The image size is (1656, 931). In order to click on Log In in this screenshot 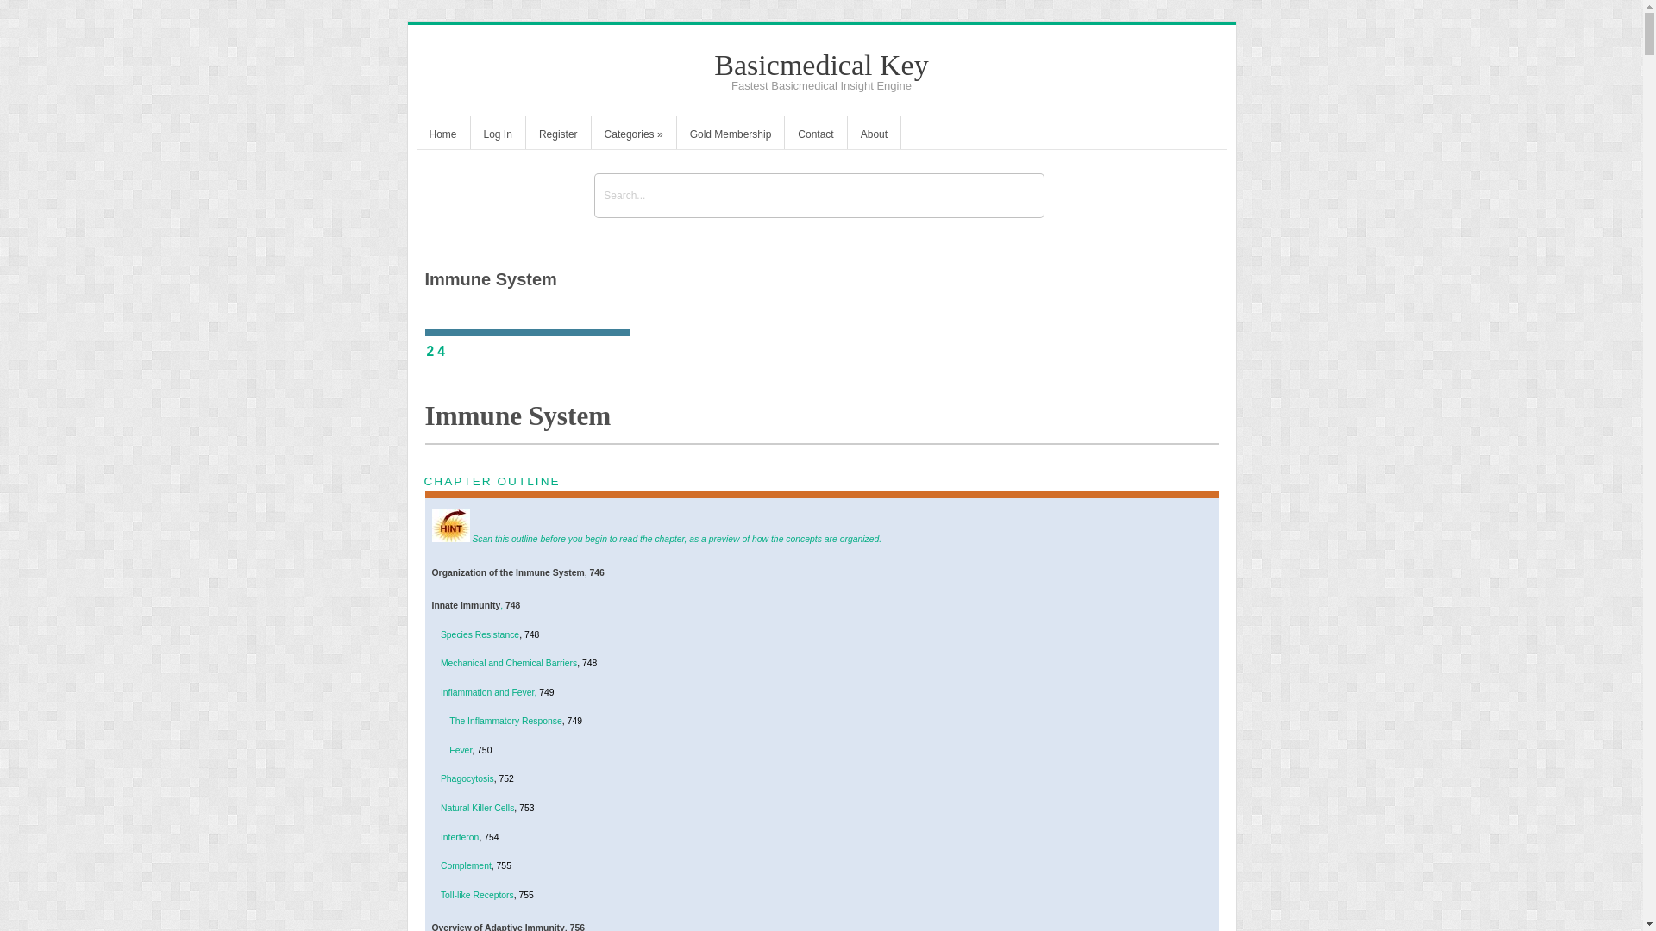, I will do `click(497, 136)`.